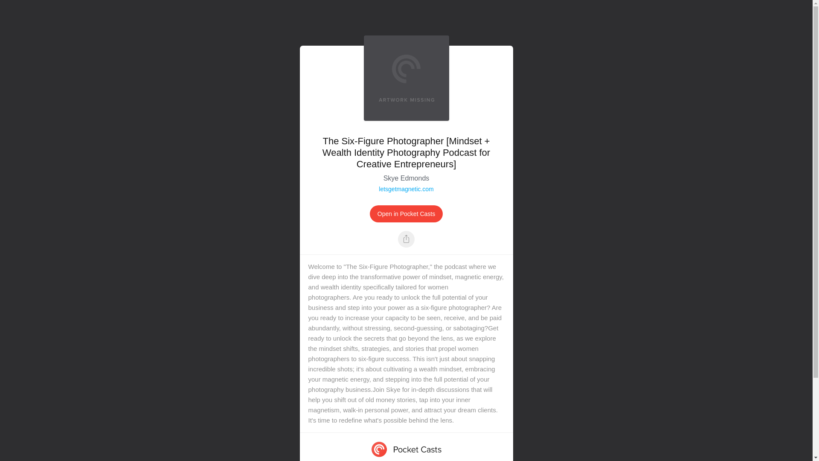  Describe the element at coordinates (406, 189) in the screenshot. I see `letsgetmagnetic.com` at that location.